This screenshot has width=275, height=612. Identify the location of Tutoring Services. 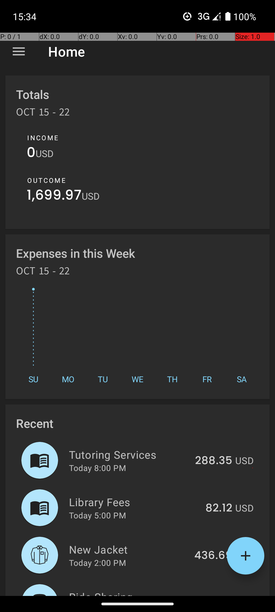
(129, 454).